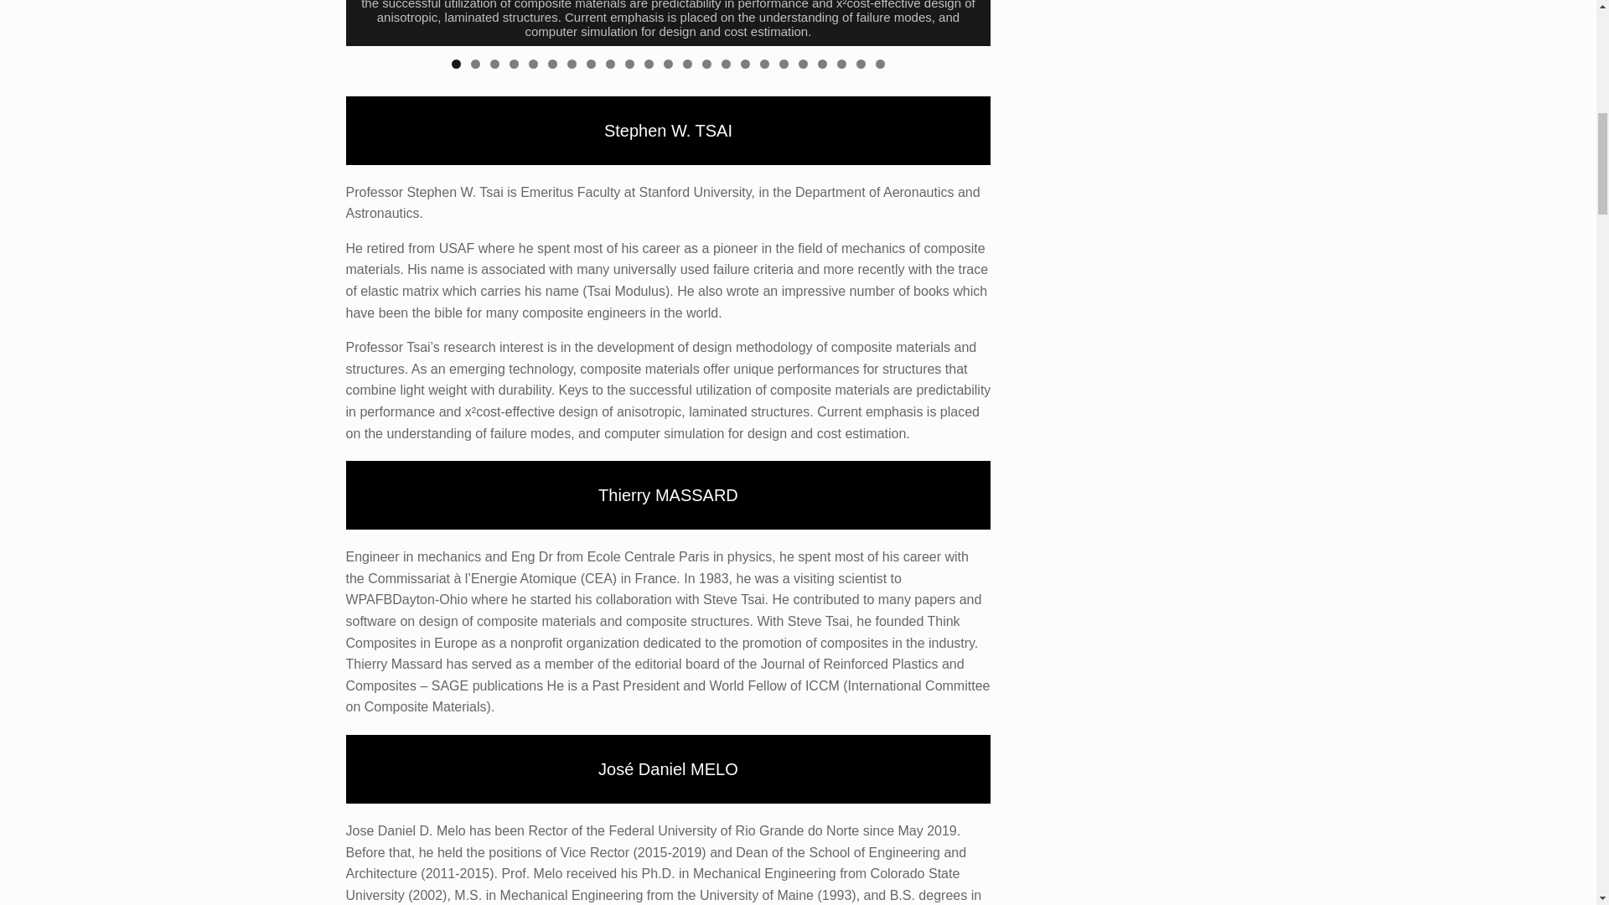 This screenshot has width=1609, height=905. Describe the element at coordinates (668, 23) in the screenshot. I see `stephen tsai bio` at that location.